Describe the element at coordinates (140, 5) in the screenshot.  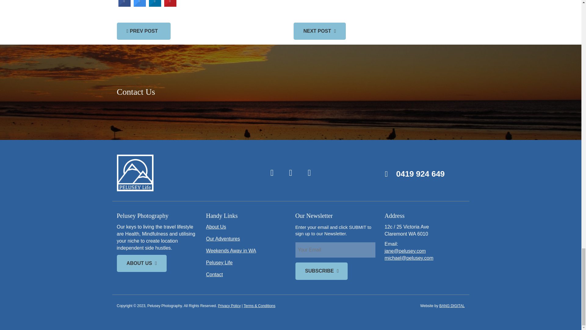
I see `Share on Twitter` at that location.